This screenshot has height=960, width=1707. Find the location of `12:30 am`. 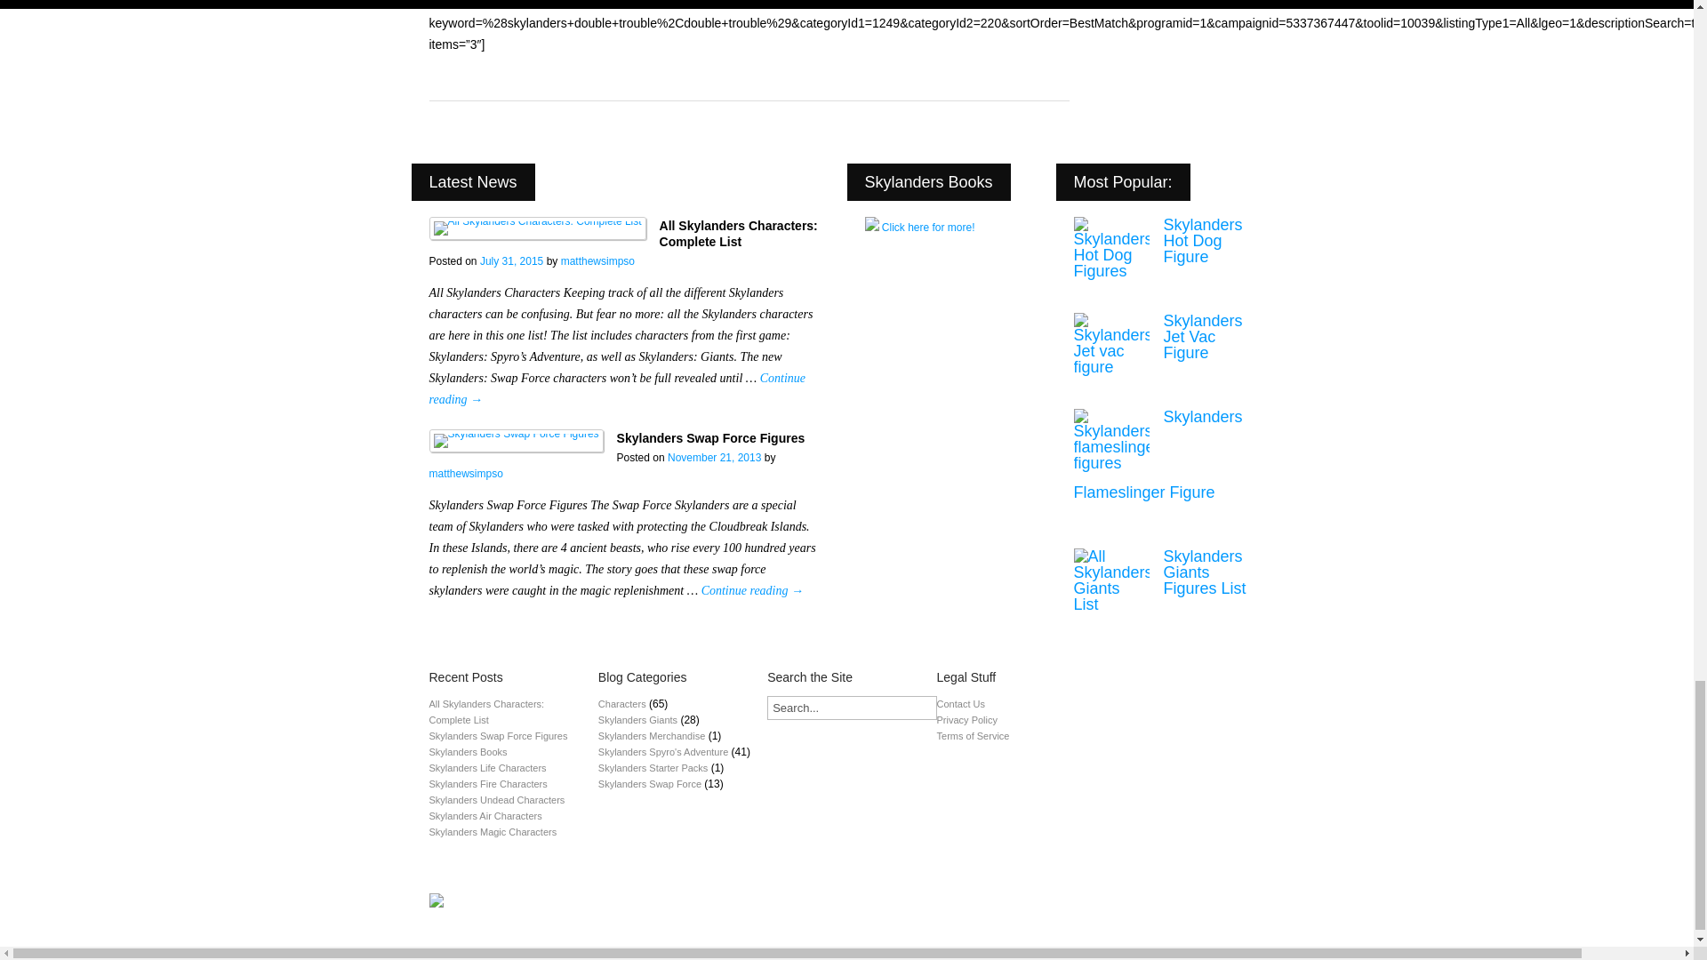

12:30 am is located at coordinates (510, 261).